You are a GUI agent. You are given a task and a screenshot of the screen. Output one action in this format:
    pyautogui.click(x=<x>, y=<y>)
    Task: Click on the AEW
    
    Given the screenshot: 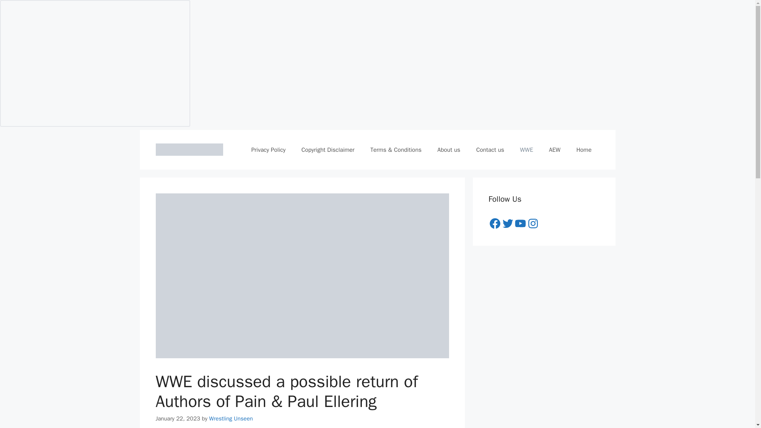 What is the action you would take?
    pyautogui.click(x=555, y=150)
    